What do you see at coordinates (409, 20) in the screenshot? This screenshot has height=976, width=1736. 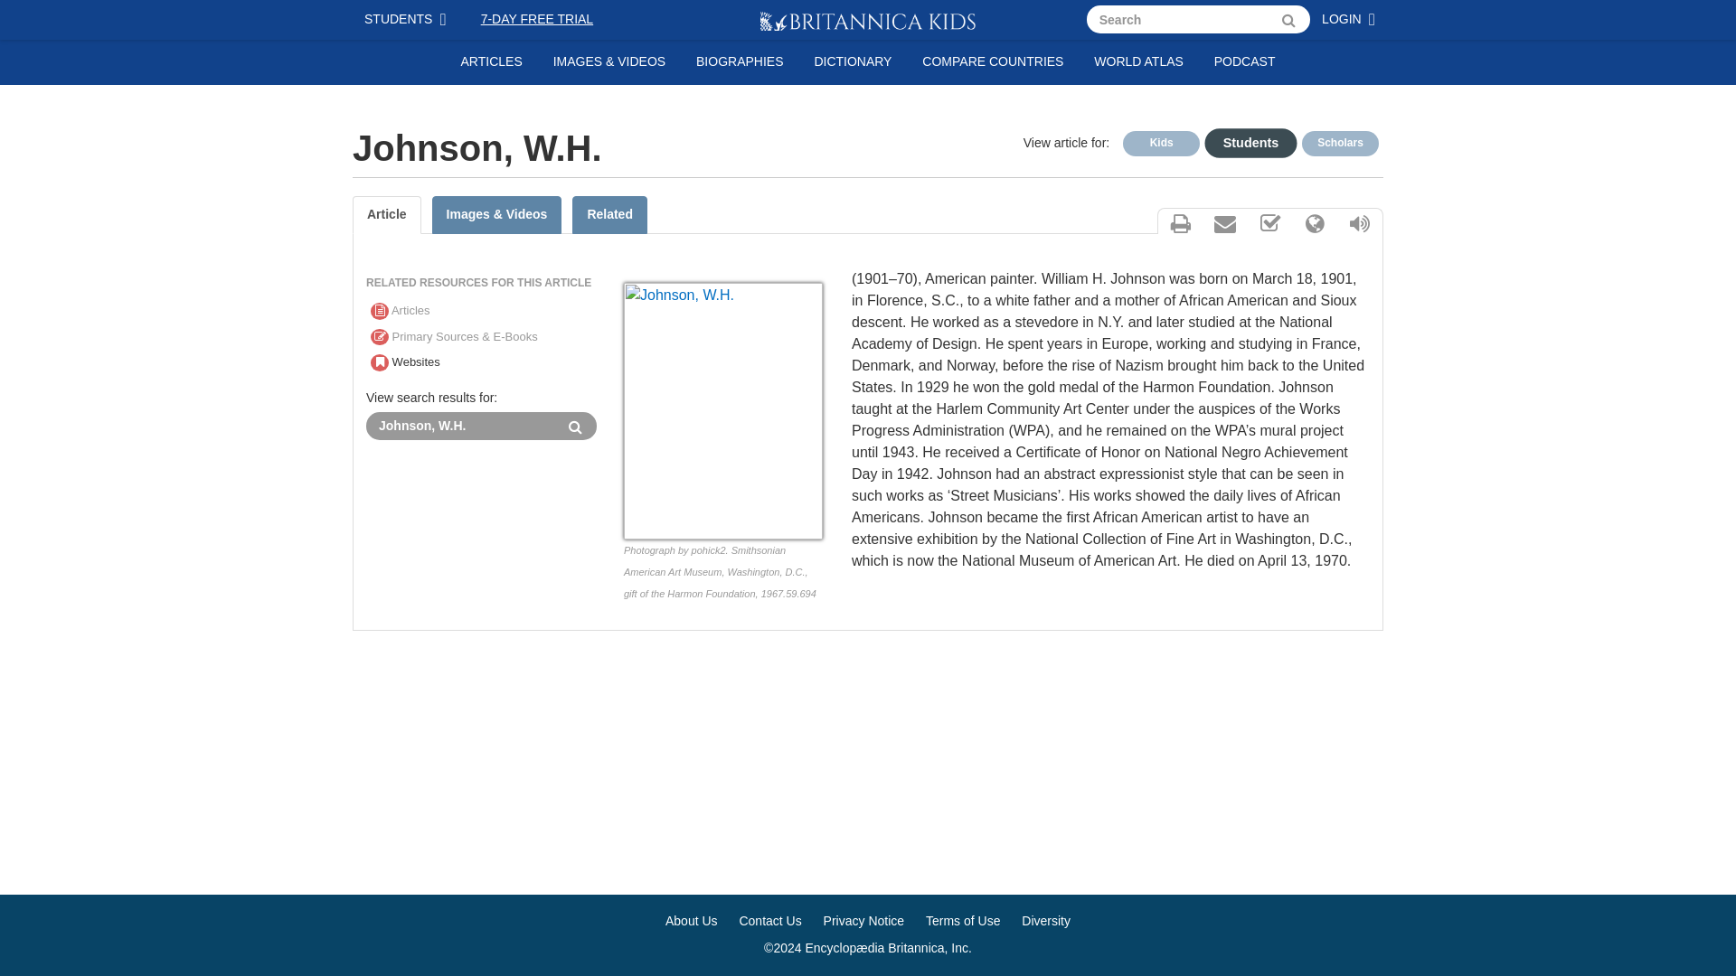 I see `STUDENTS` at bounding box center [409, 20].